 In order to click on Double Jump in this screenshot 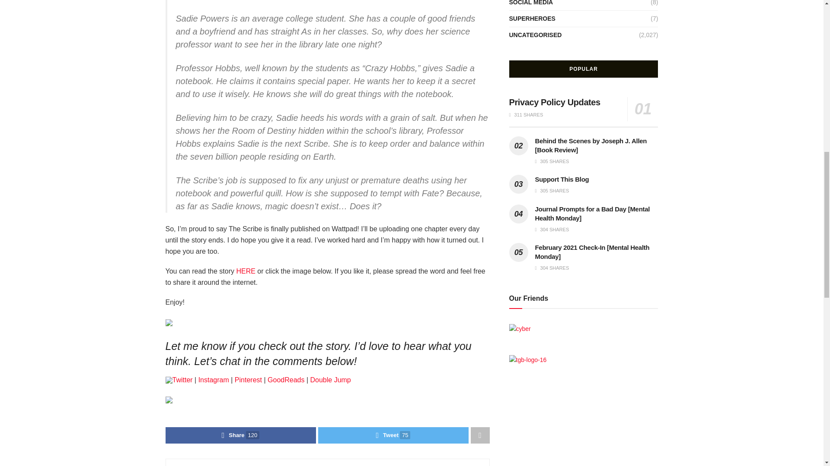, I will do `click(330, 380)`.